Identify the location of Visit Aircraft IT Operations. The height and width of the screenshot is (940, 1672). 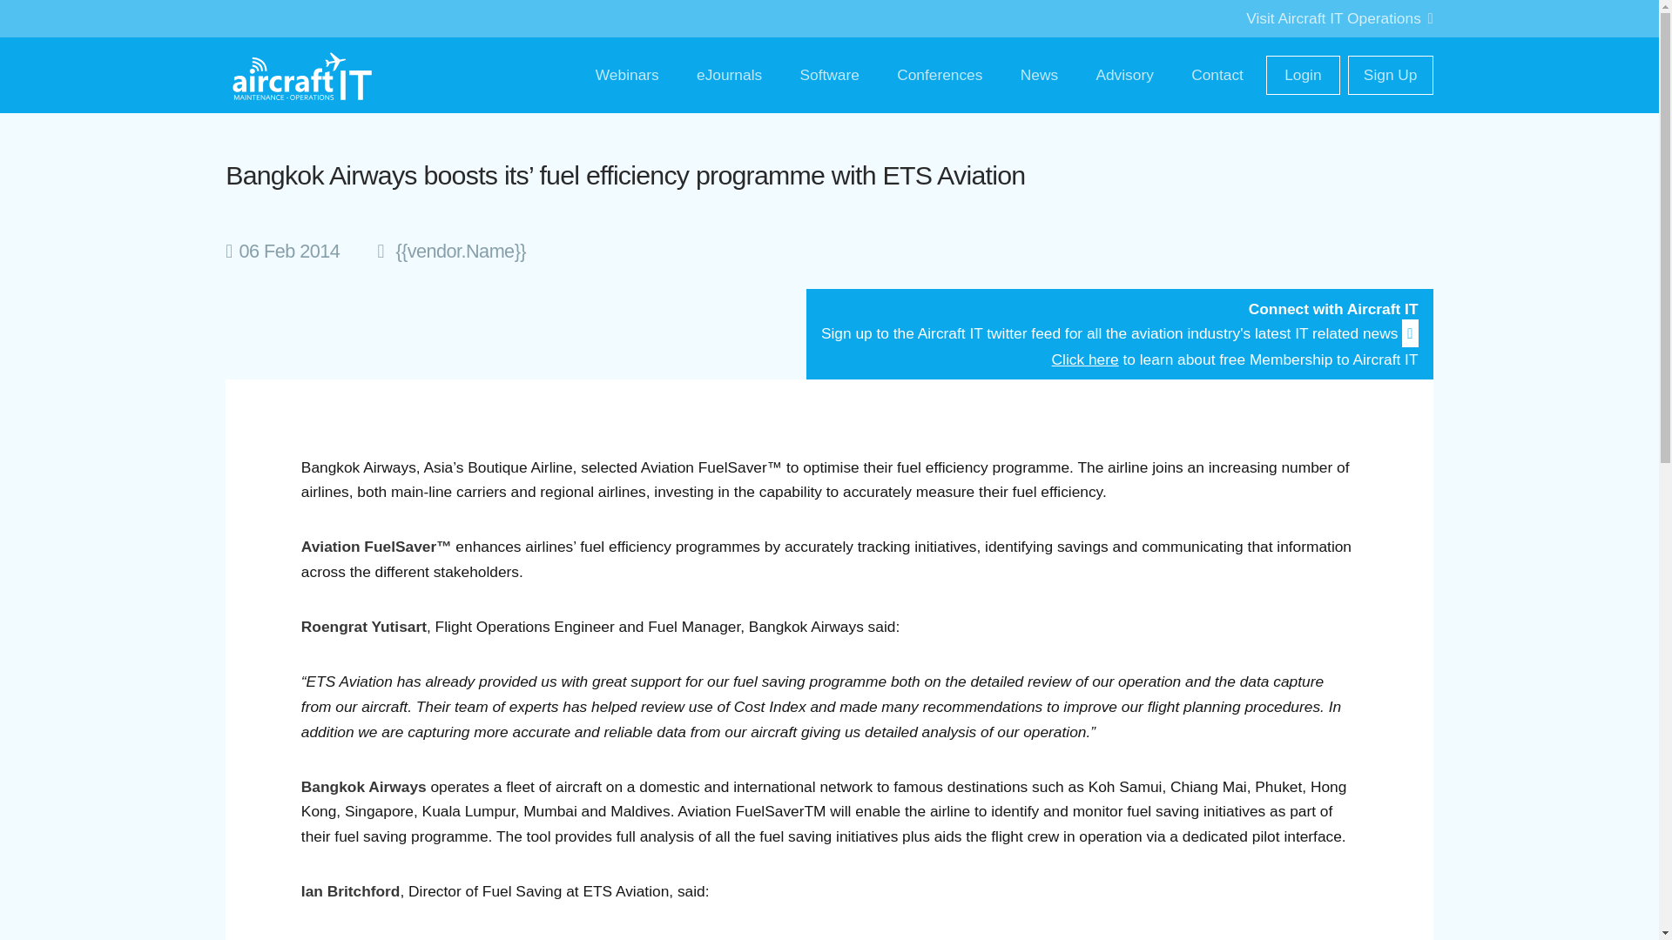
(1339, 17).